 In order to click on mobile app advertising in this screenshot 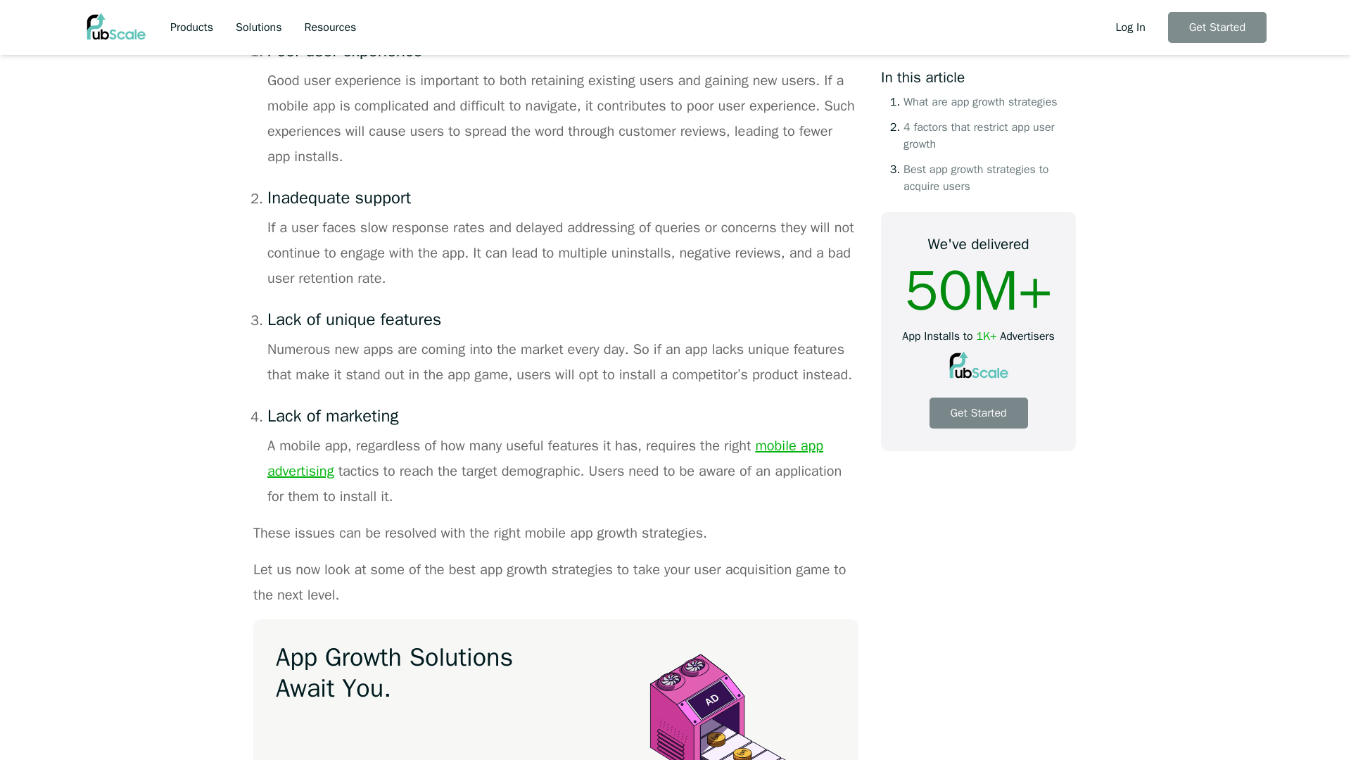, I will do `click(545, 458)`.